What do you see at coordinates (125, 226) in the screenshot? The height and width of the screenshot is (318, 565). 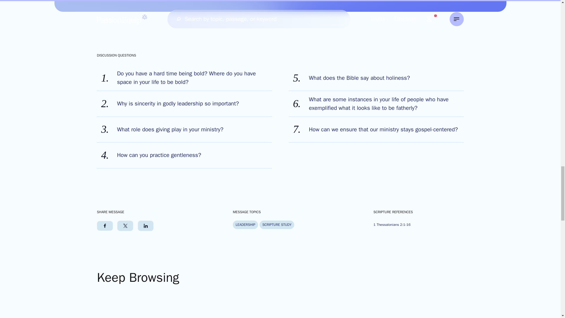 I see `Share on X` at bounding box center [125, 226].